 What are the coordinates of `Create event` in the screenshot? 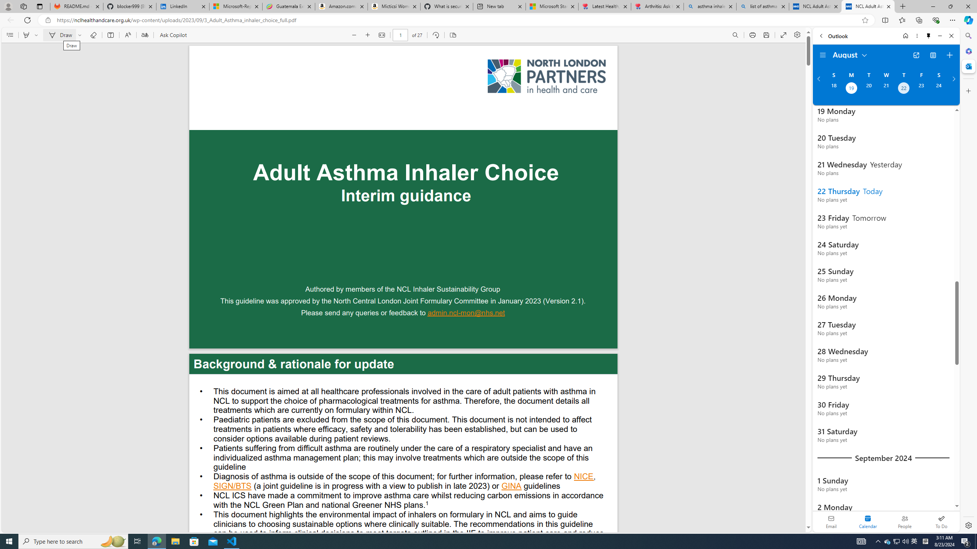 It's located at (950, 55).